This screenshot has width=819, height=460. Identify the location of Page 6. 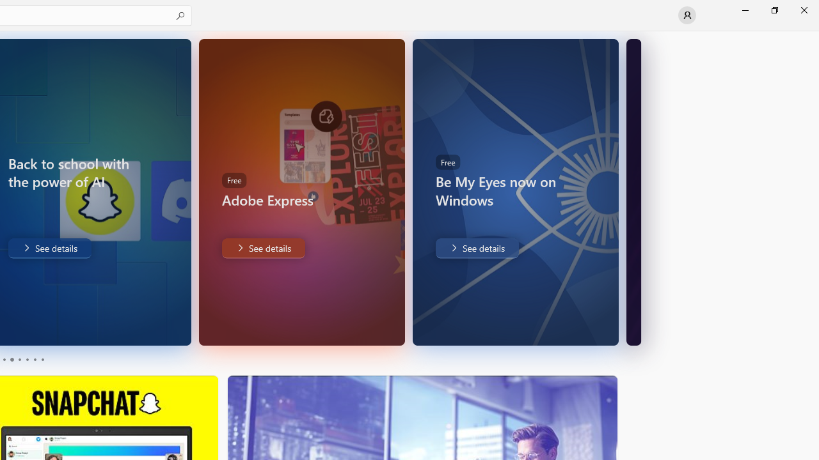
(42, 359).